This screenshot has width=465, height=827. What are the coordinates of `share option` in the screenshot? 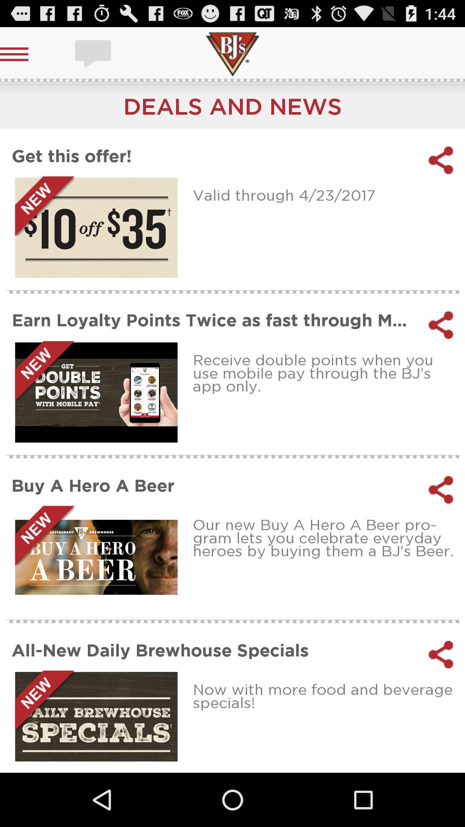 It's located at (441, 654).